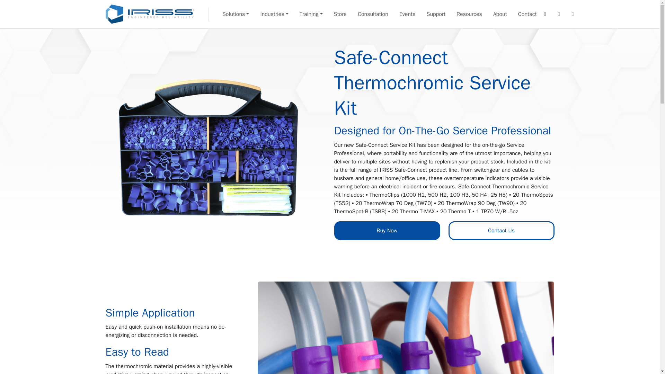 The width and height of the screenshot is (665, 374). I want to click on Solutions, so click(236, 14).